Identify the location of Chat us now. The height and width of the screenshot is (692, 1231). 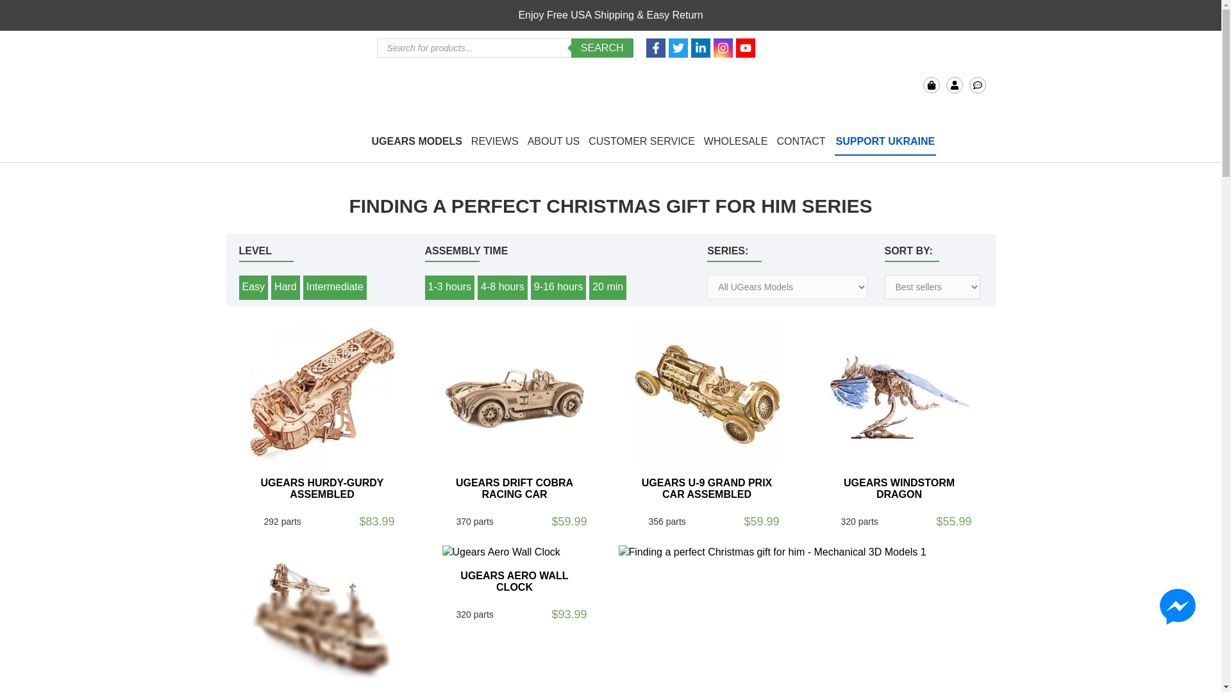
(977, 85).